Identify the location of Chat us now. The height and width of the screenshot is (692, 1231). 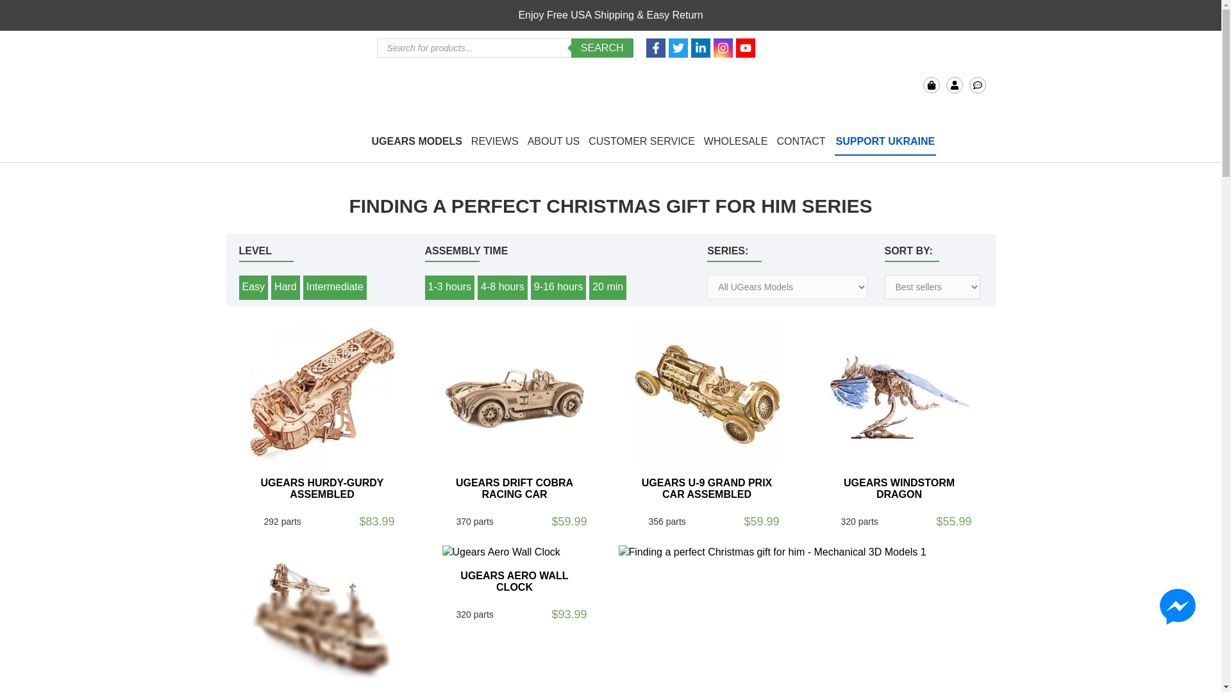
(977, 85).